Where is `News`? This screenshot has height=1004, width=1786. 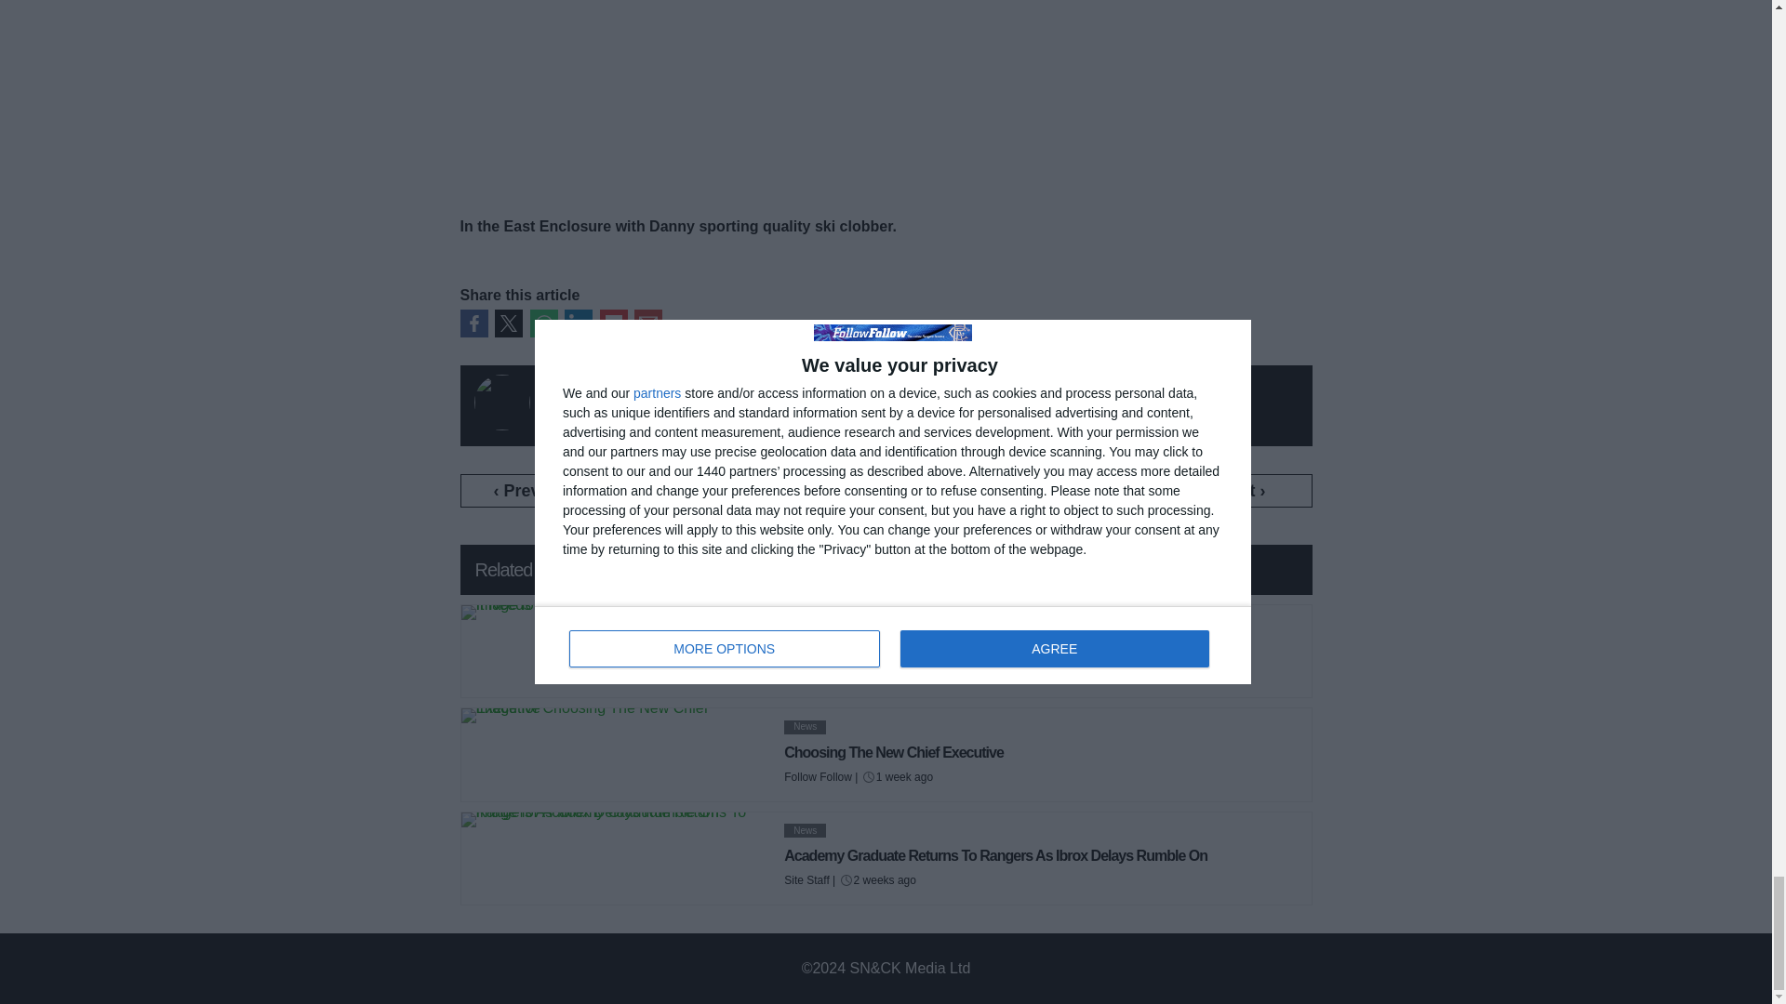 News is located at coordinates (804, 623).